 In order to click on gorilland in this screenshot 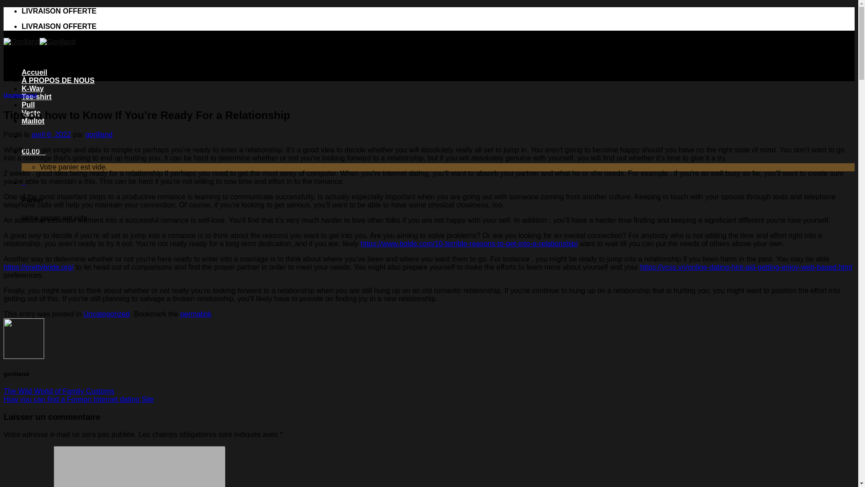, I will do `click(98, 134)`.